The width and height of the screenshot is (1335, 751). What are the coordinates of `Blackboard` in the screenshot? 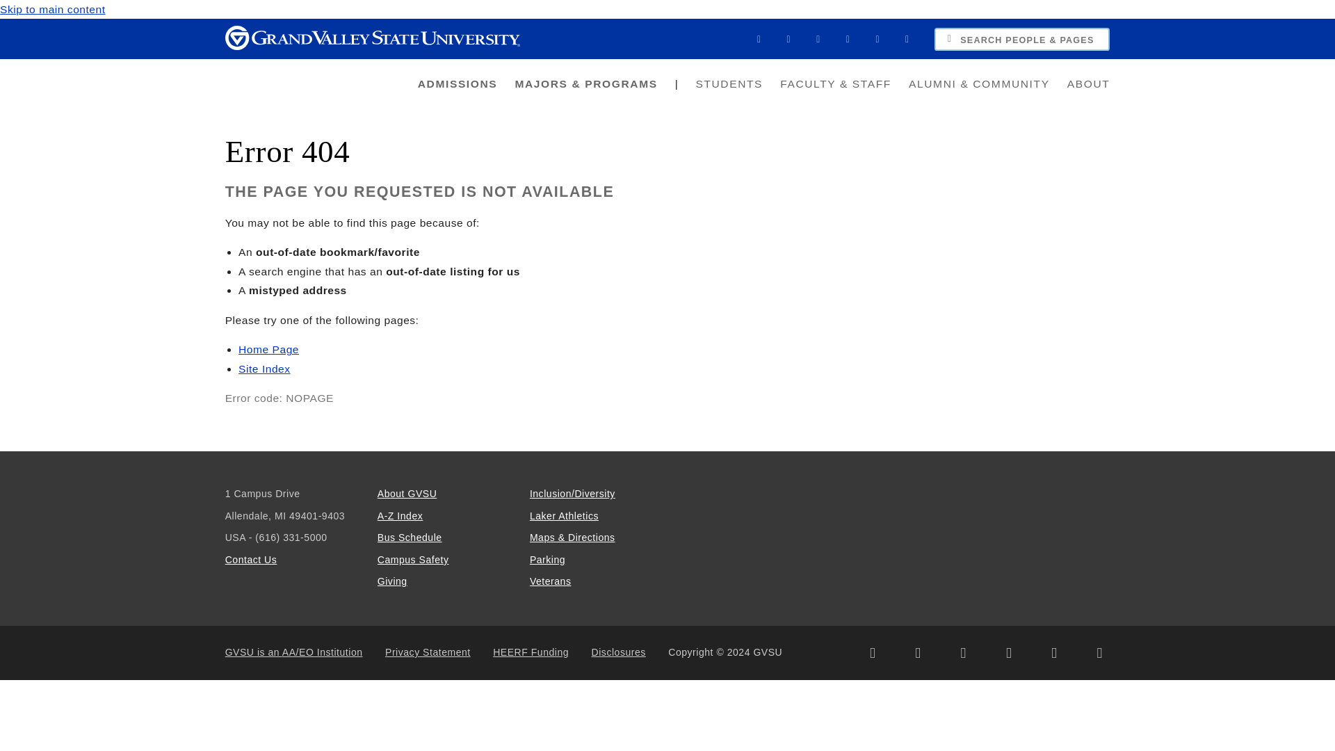 It's located at (759, 39).